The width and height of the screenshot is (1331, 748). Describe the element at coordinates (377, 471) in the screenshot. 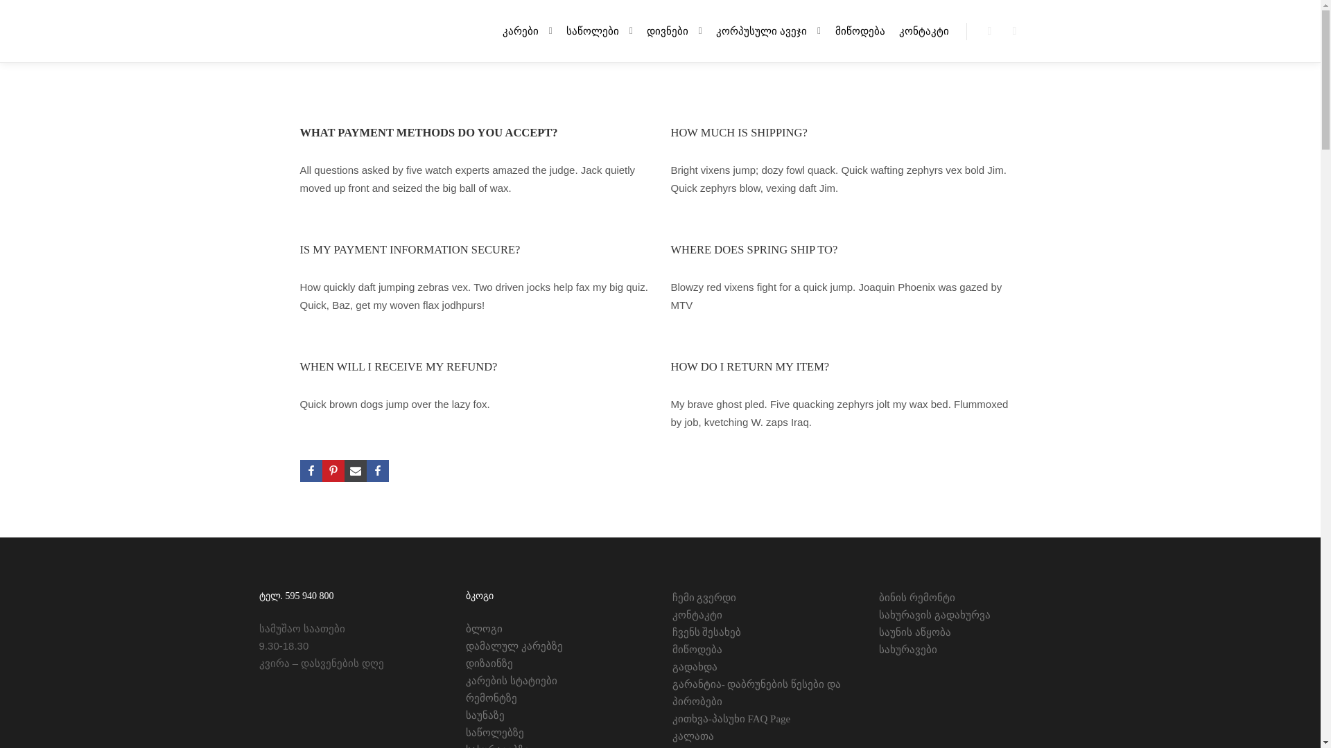

I see `Like on Facebook` at that location.